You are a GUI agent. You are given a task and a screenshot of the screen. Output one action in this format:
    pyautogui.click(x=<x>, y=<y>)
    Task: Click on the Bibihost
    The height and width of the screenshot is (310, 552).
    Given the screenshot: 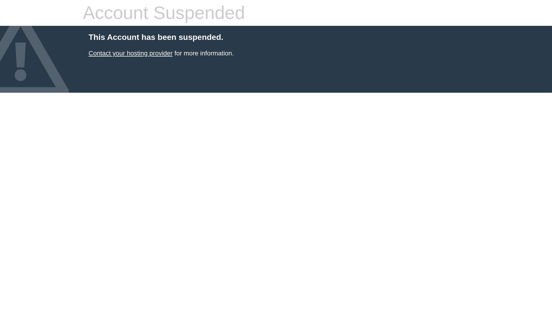 What is the action you would take?
    pyautogui.click(x=130, y=53)
    